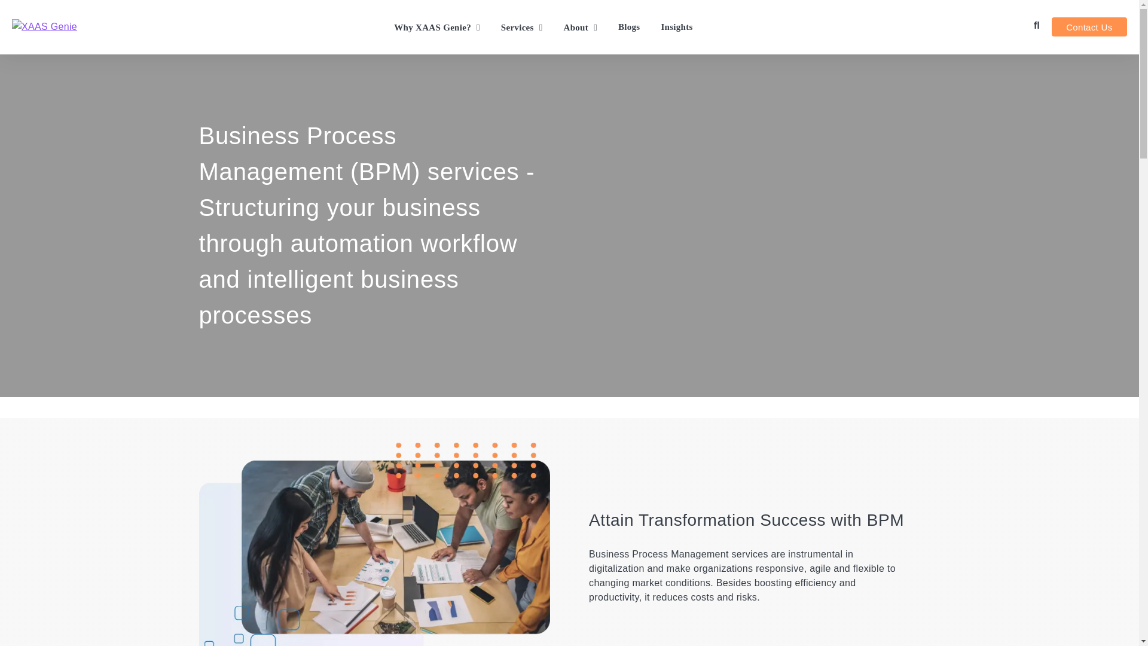 This screenshot has height=646, width=1148. I want to click on Insights, so click(676, 28).